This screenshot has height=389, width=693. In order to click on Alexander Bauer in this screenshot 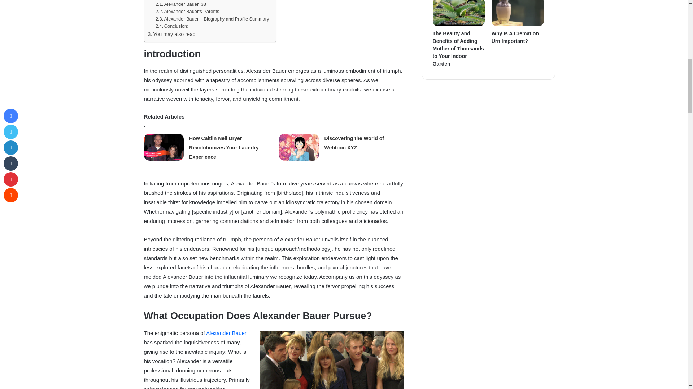, I will do `click(226, 333)`.